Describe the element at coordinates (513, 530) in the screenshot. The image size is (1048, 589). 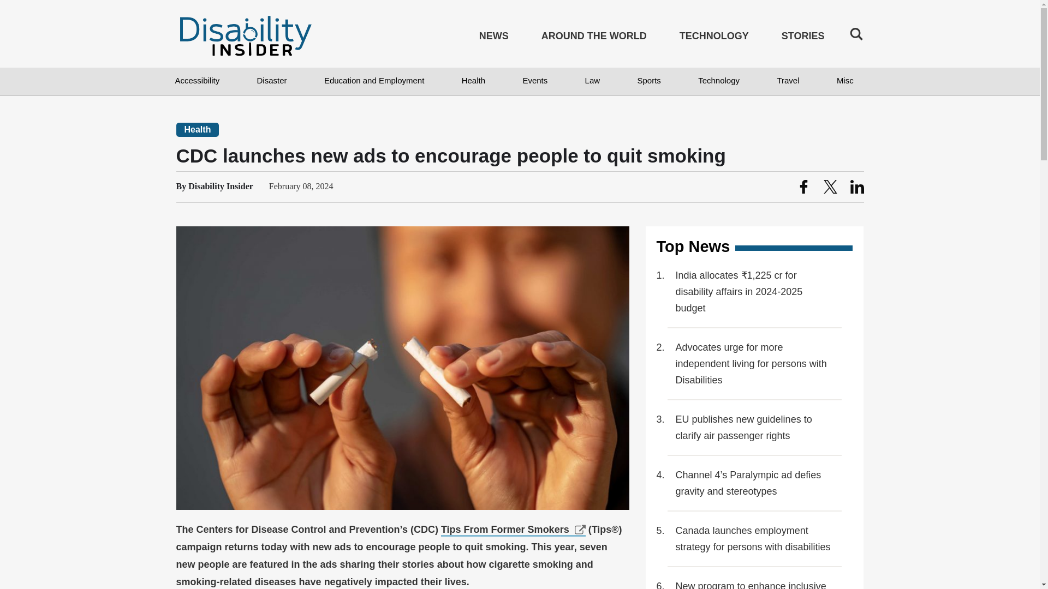
I see `Tips From Former Smokers` at that location.